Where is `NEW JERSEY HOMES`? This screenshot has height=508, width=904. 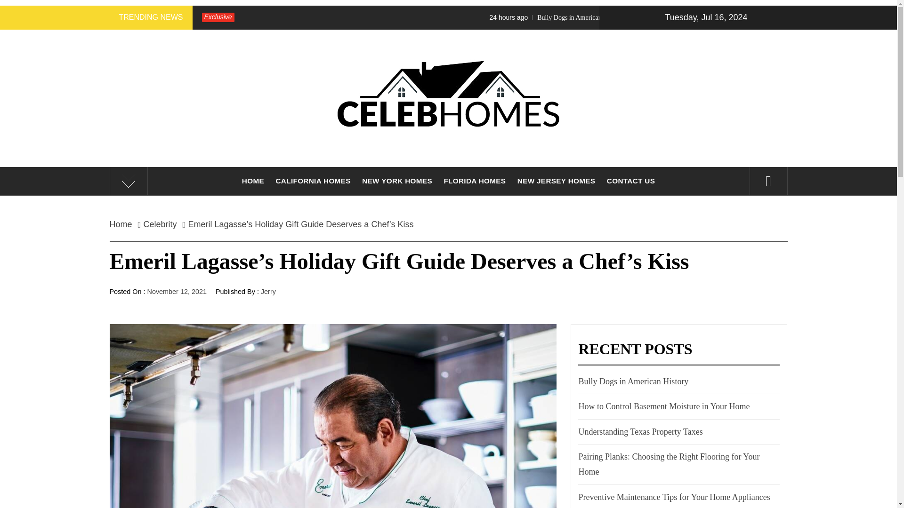 NEW JERSEY HOMES is located at coordinates (556, 181).